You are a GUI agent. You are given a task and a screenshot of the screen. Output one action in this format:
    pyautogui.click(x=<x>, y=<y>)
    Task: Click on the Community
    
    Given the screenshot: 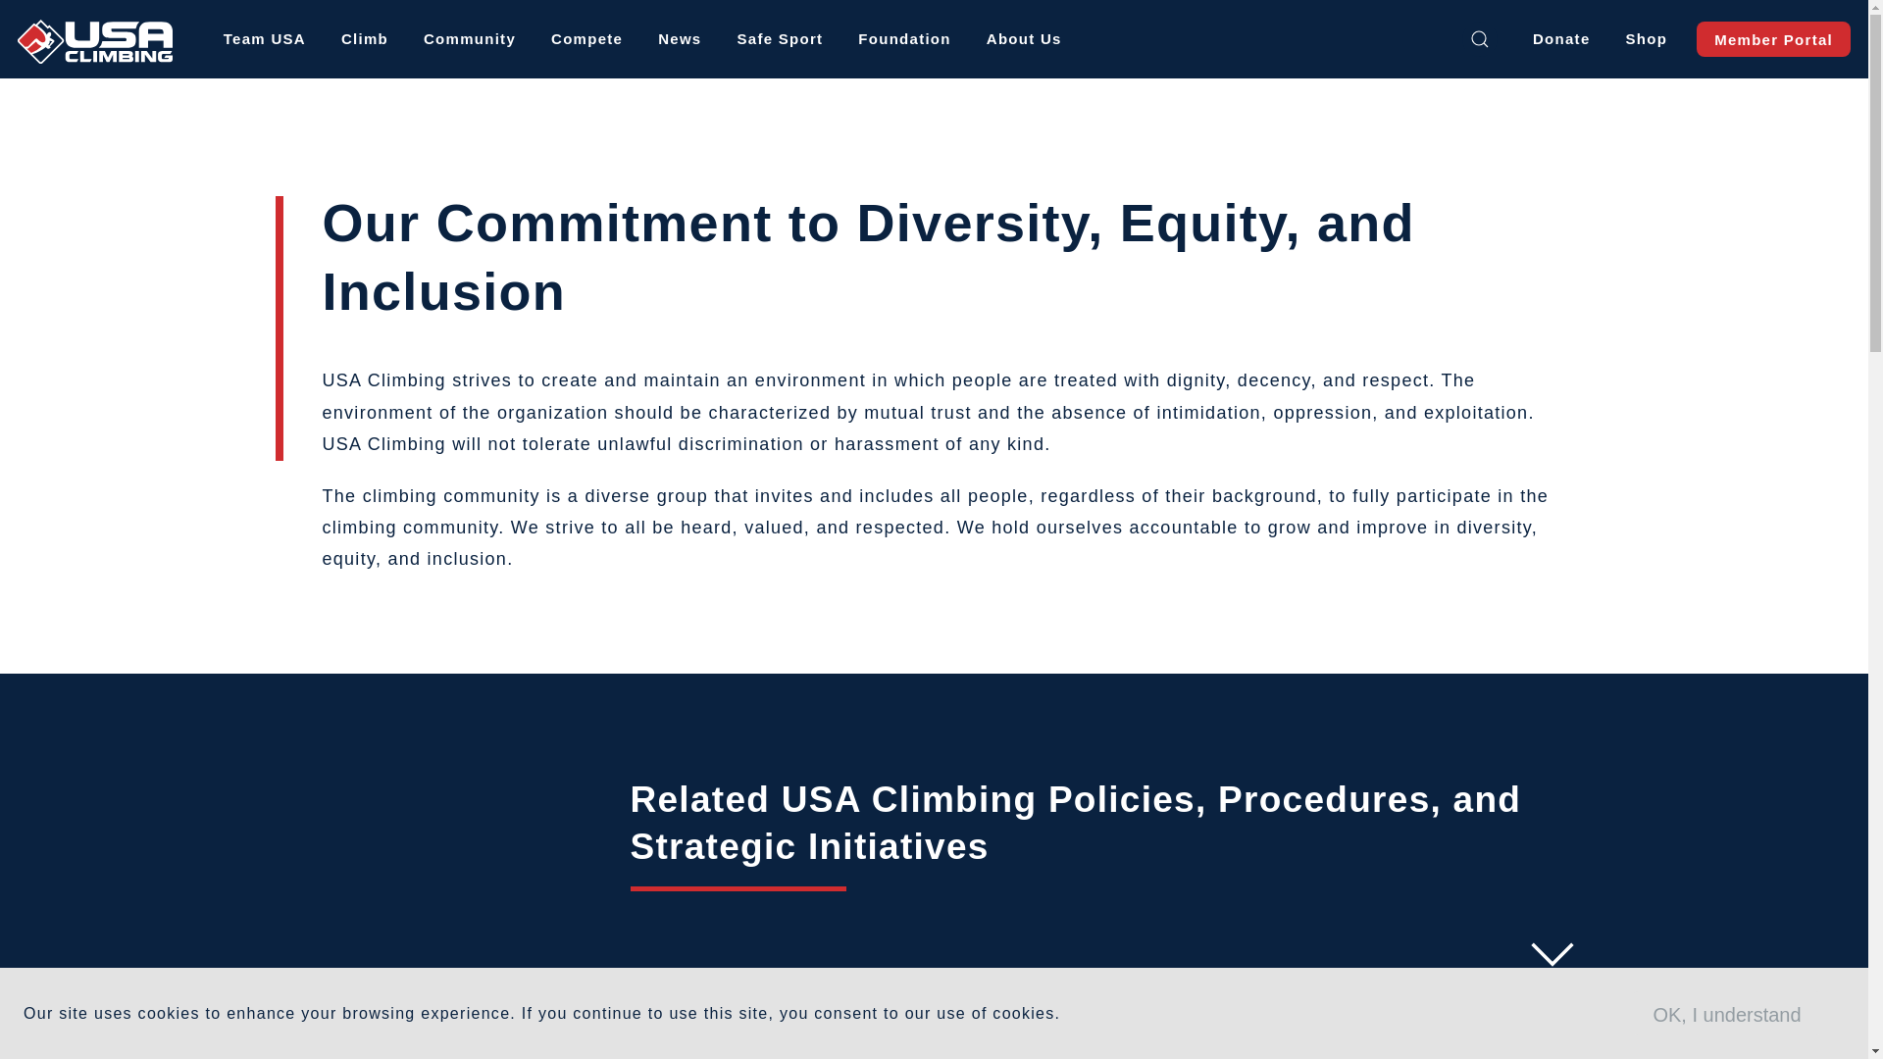 What is the action you would take?
    pyautogui.click(x=469, y=39)
    